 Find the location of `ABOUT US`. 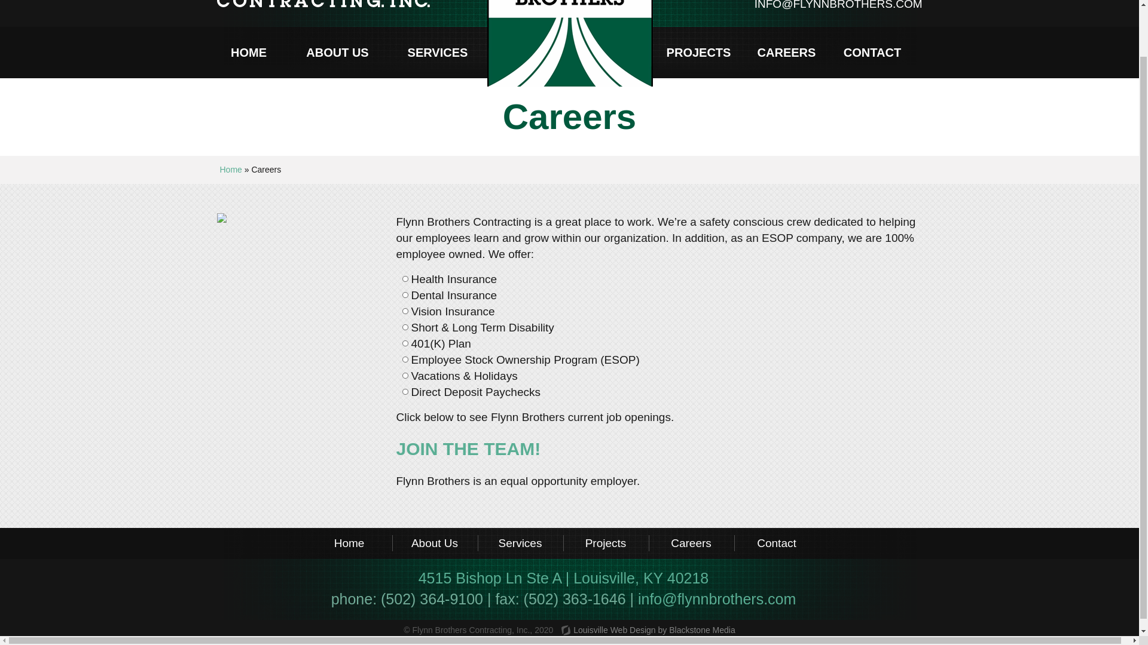

ABOUT US is located at coordinates (338, 53).